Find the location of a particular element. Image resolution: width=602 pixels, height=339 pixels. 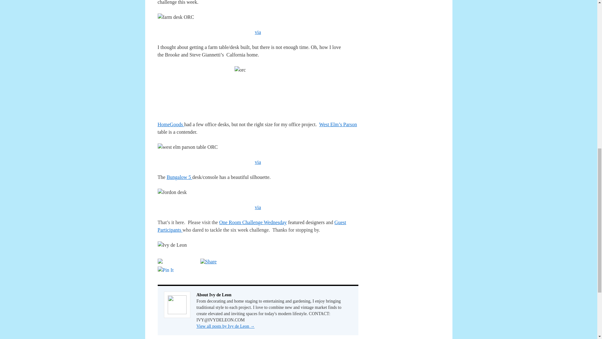

via is located at coordinates (258, 207).